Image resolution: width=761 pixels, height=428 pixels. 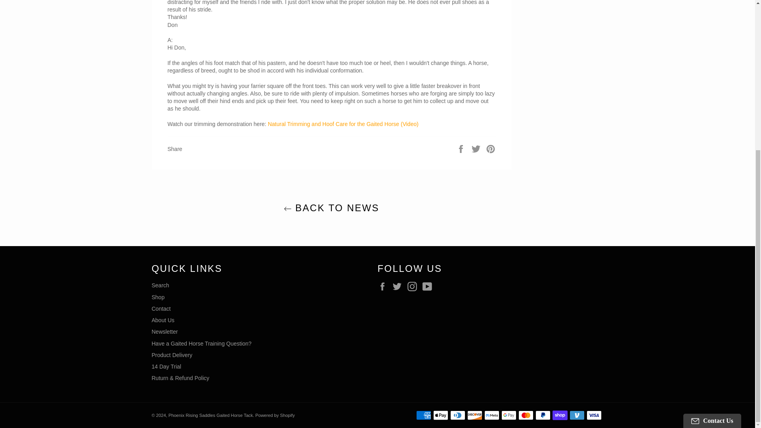 What do you see at coordinates (476, 149) in the screenshot?
I see `Tweet on Twitter` at bounding box center [476, 149].